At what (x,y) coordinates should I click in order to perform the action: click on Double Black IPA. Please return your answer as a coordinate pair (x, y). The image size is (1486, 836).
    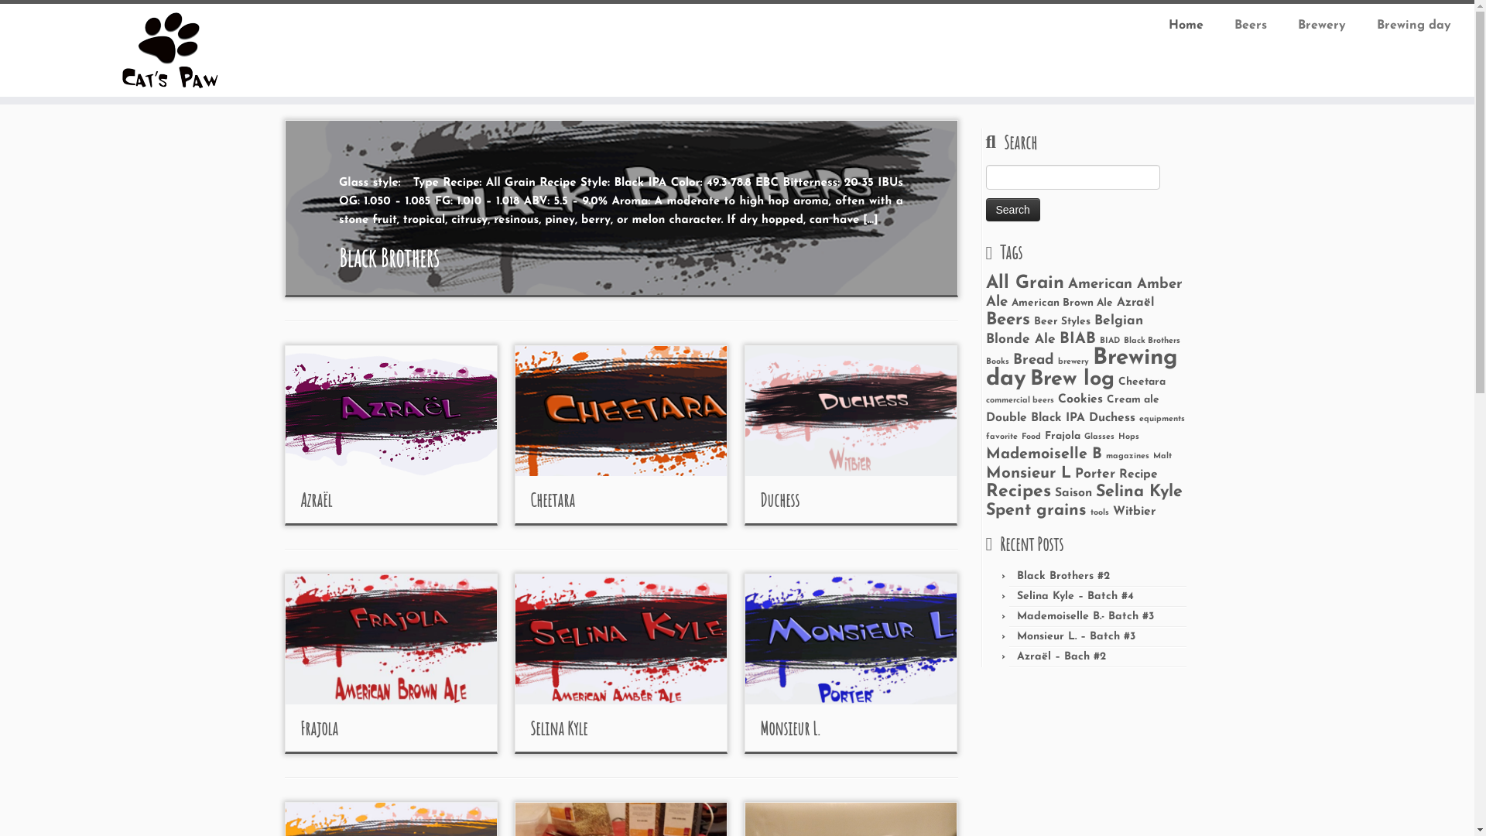
    Looking at the image, I should click on (1036, 418).